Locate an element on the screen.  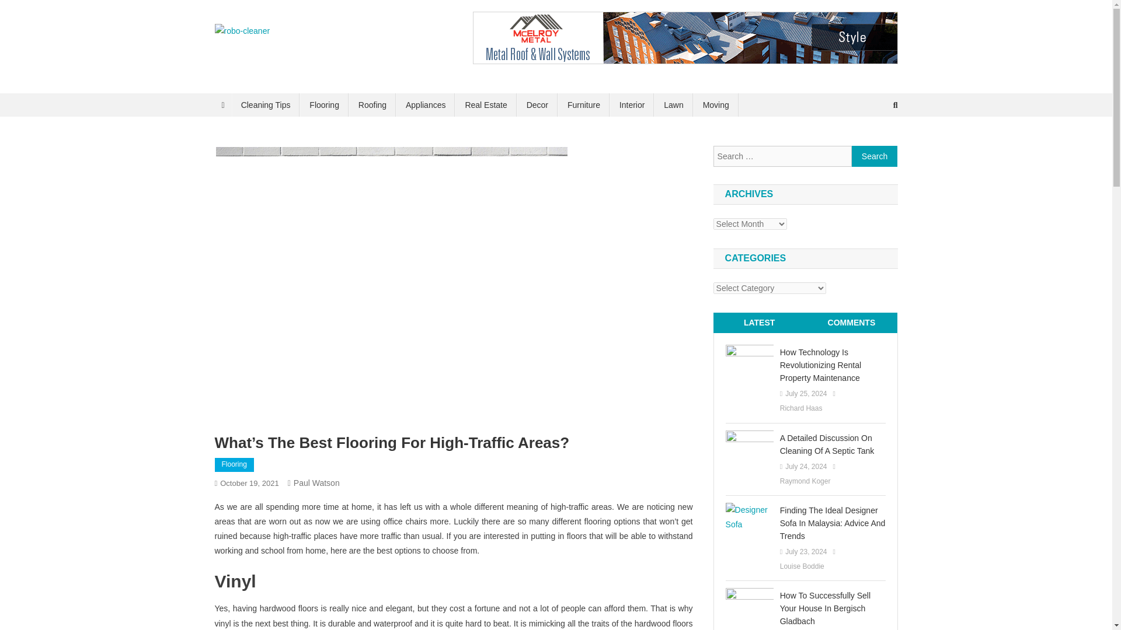
Search is located at coordinates (875, 156).